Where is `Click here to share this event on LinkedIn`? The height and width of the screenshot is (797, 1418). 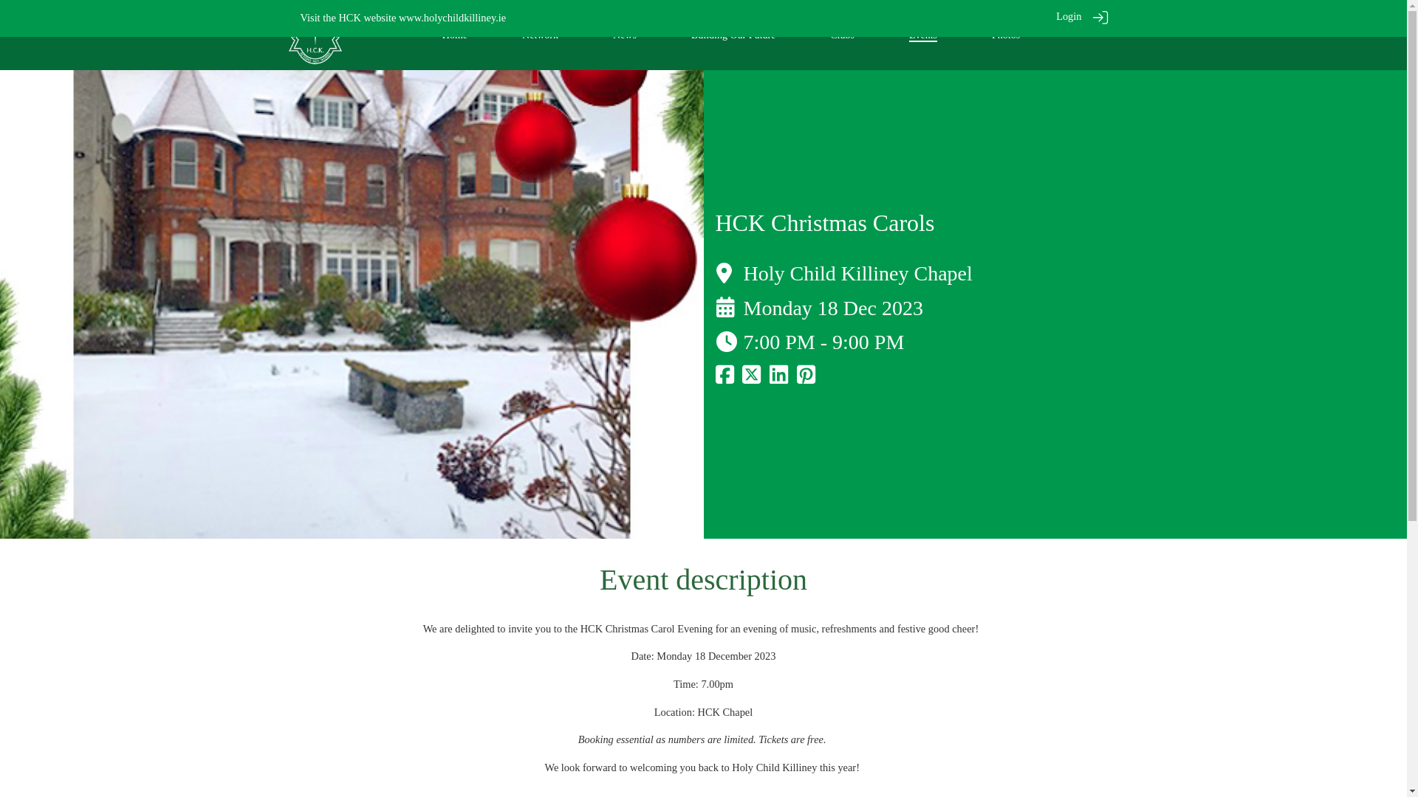 Click here to share this event on LinkedIn is located at coordinates (778, 378).